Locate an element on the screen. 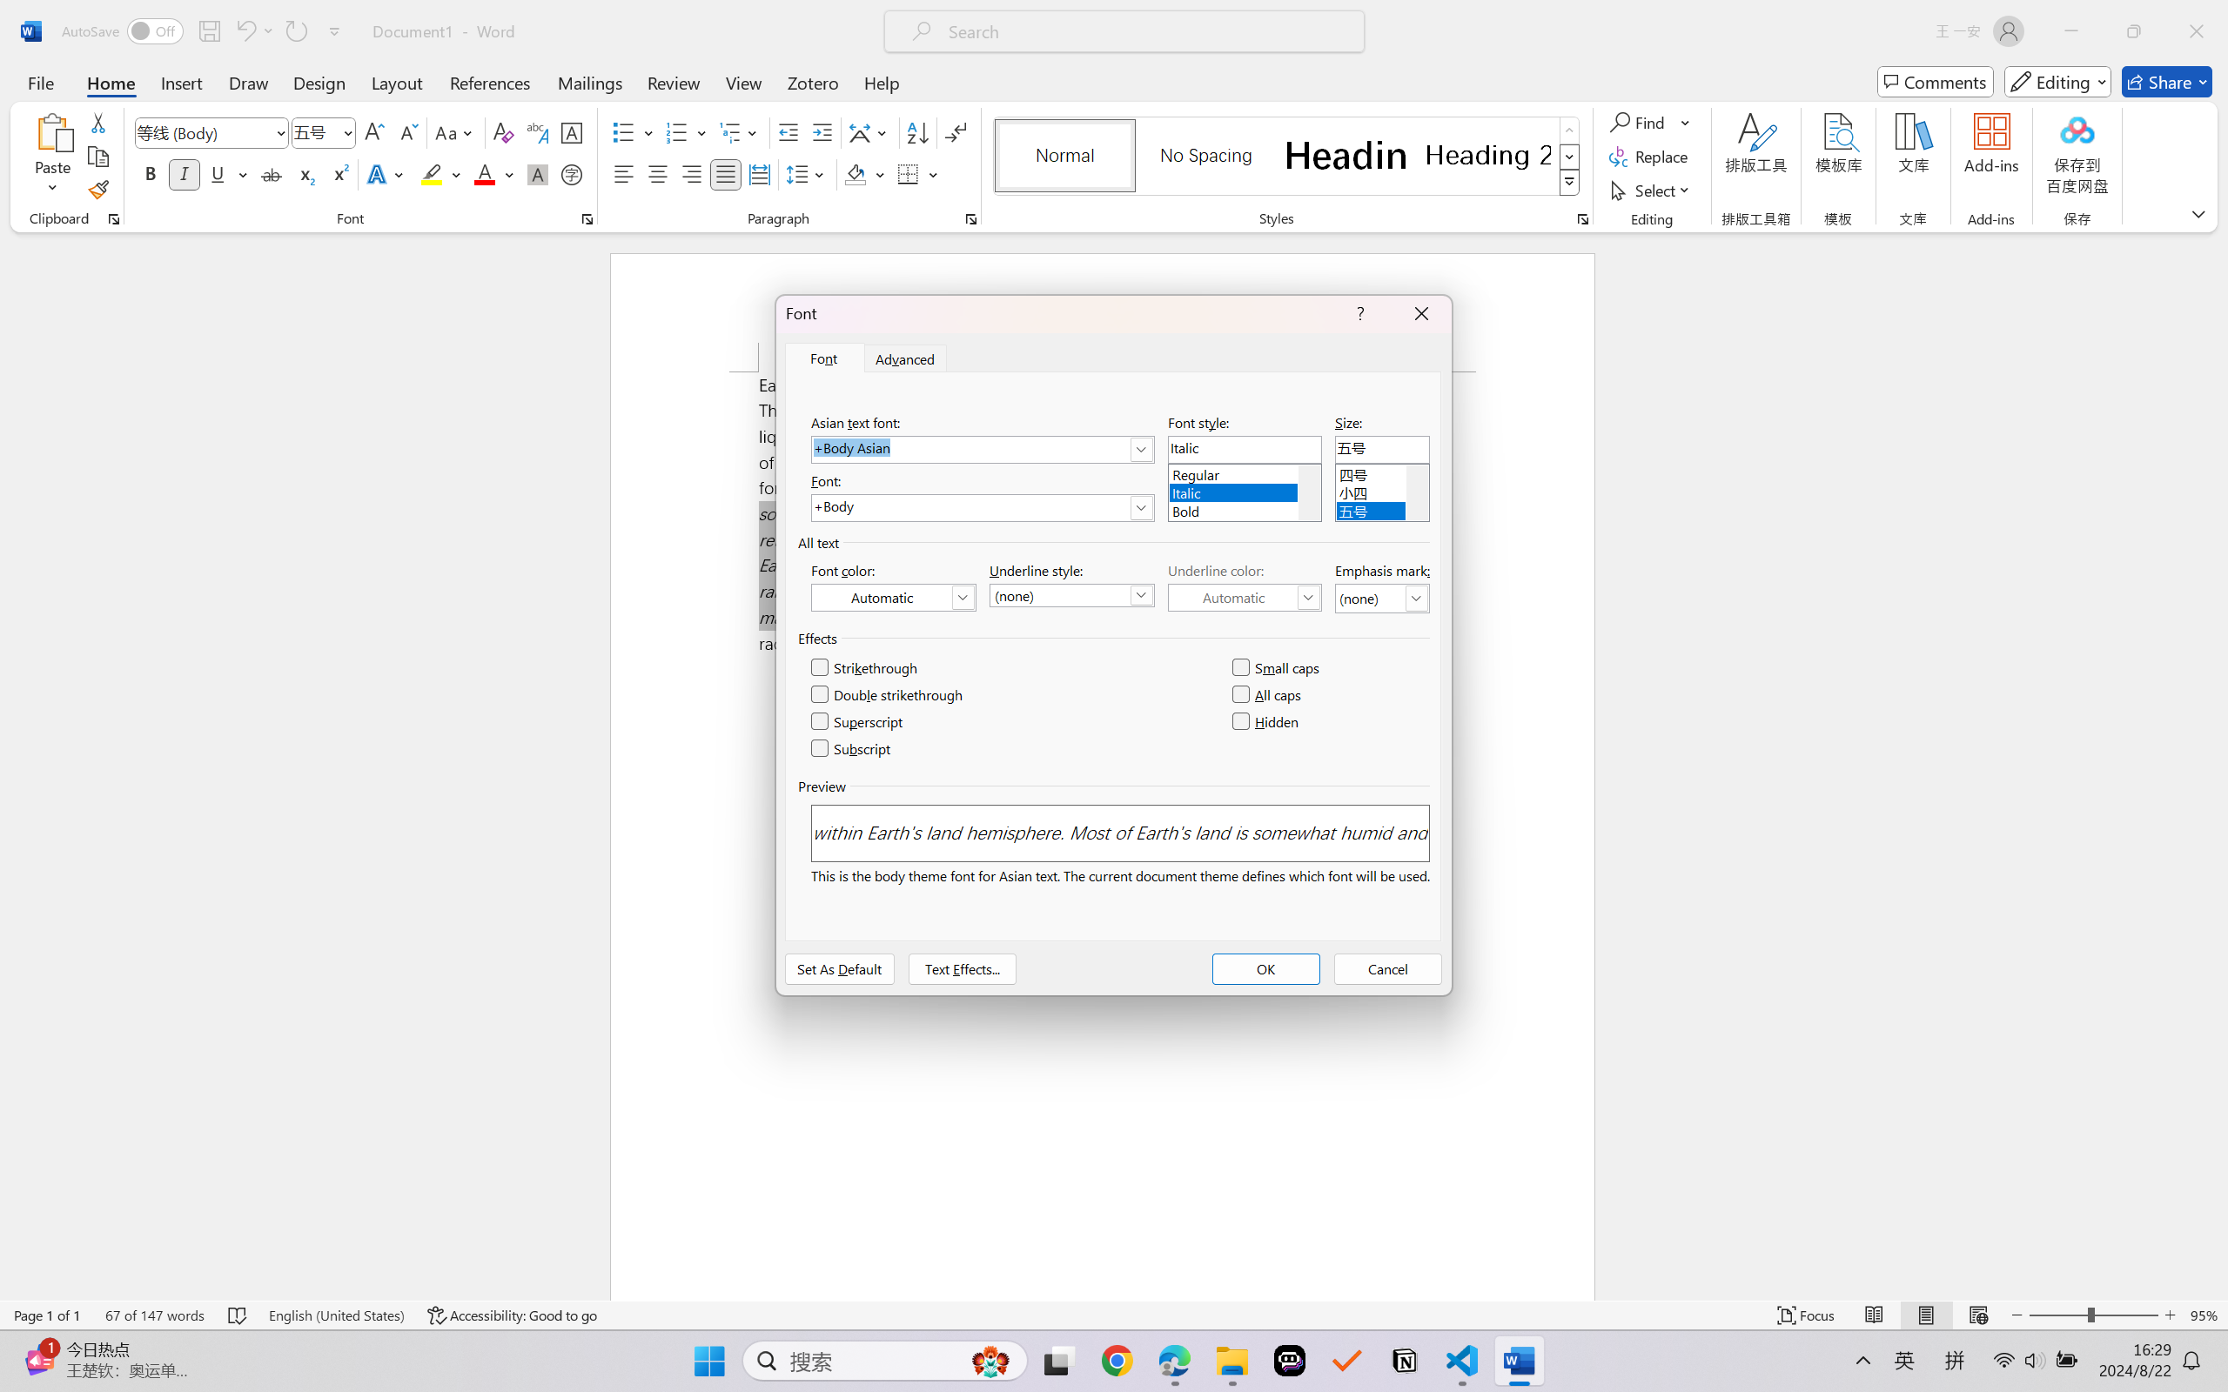 This screenshot has height=1392, width=2228. Clear Formatting is located at coordinates (503, 132).